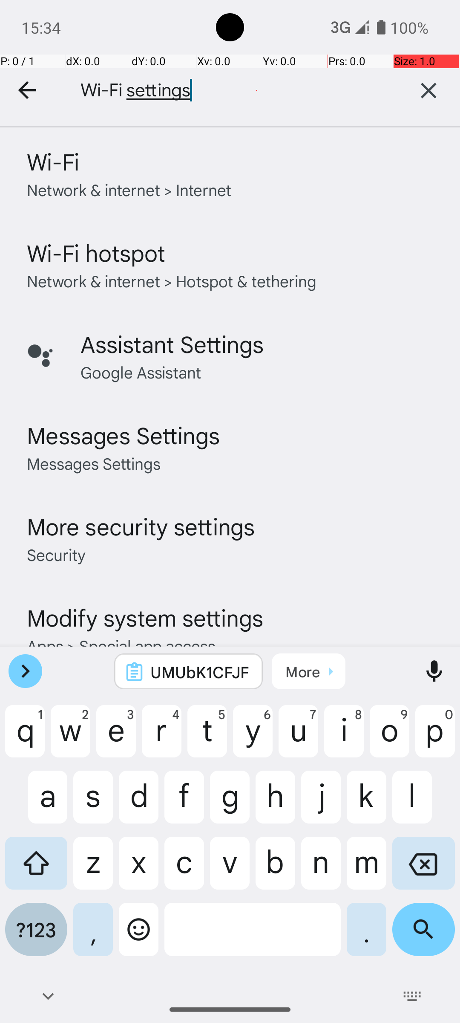 The height and width of the screenshot is (1023, 460). Describe the element at coordinates (56, 554) in the screenshot. I see `Security` at that location.